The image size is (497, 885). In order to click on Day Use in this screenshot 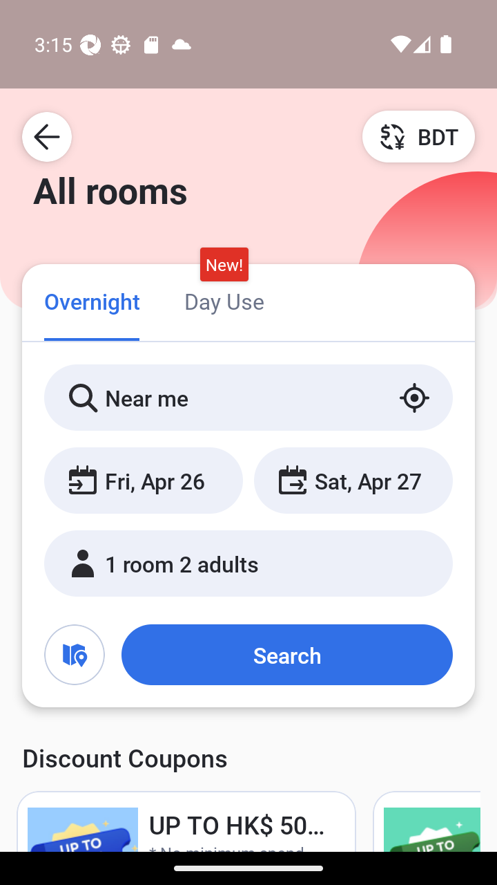, I will do `click(224, 300)`.